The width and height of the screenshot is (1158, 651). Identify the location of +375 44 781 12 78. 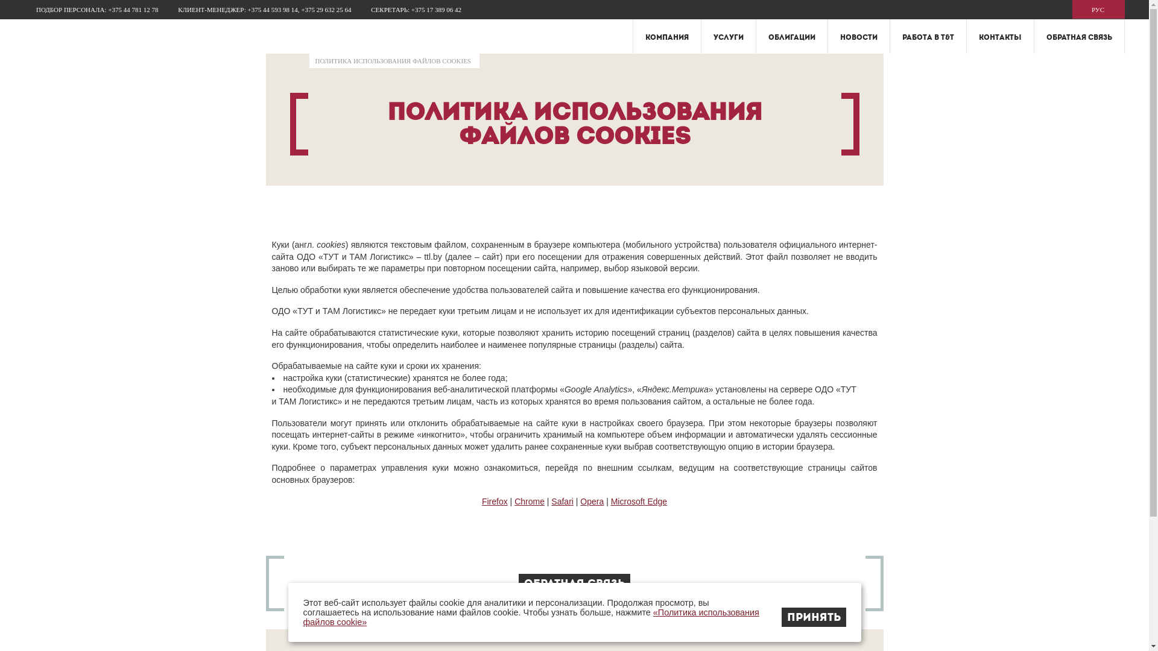
(133, 10).